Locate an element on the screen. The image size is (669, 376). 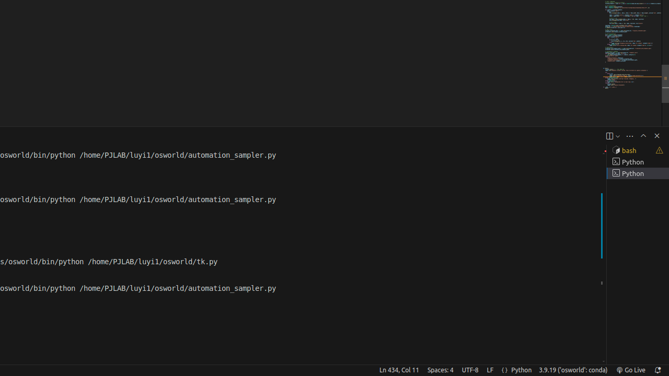
Views and More Actions... is located at coordinates (630, 136).